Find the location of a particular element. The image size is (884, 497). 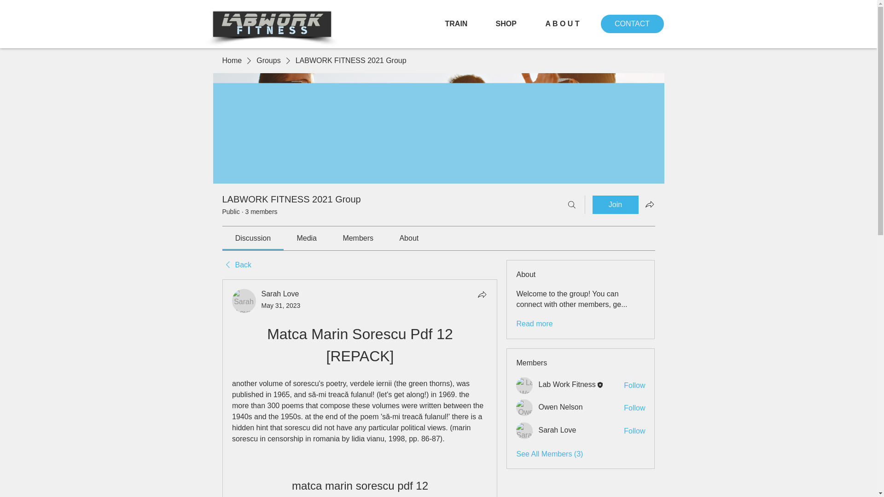

Follow is located at coordinates (634, 408).